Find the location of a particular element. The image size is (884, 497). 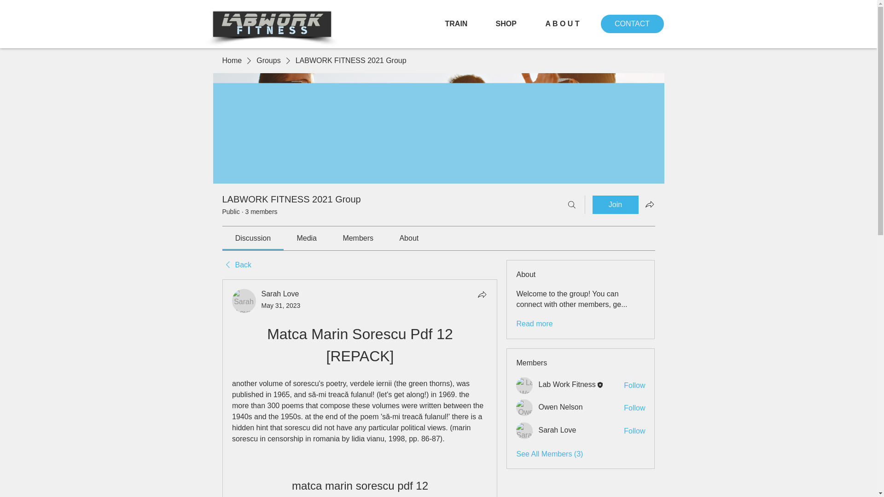

Follow is located at coordinates (634, 408).